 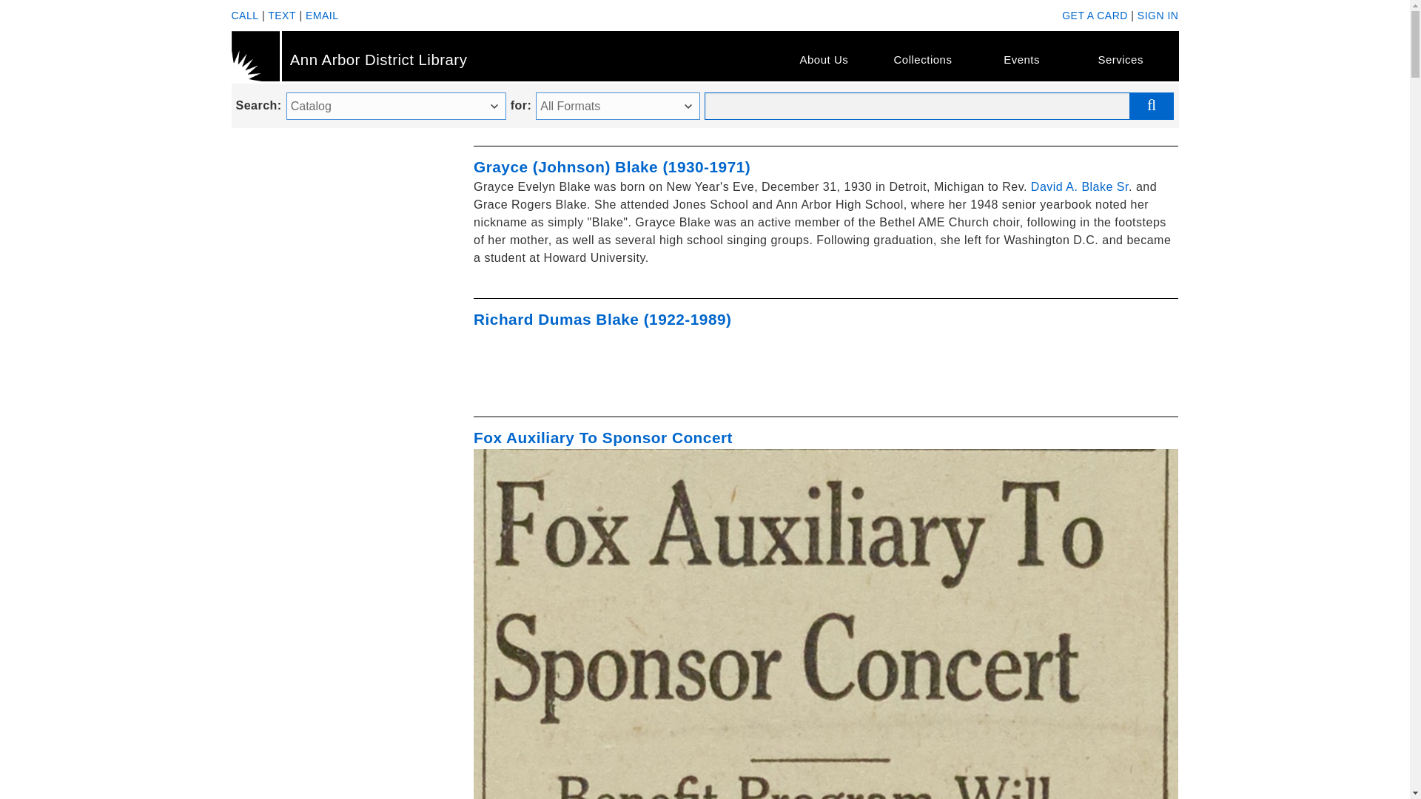 What do you see at coordinates (1121, 59) in the screenshot?
I see `Services` at bounding box center [1121, 59].